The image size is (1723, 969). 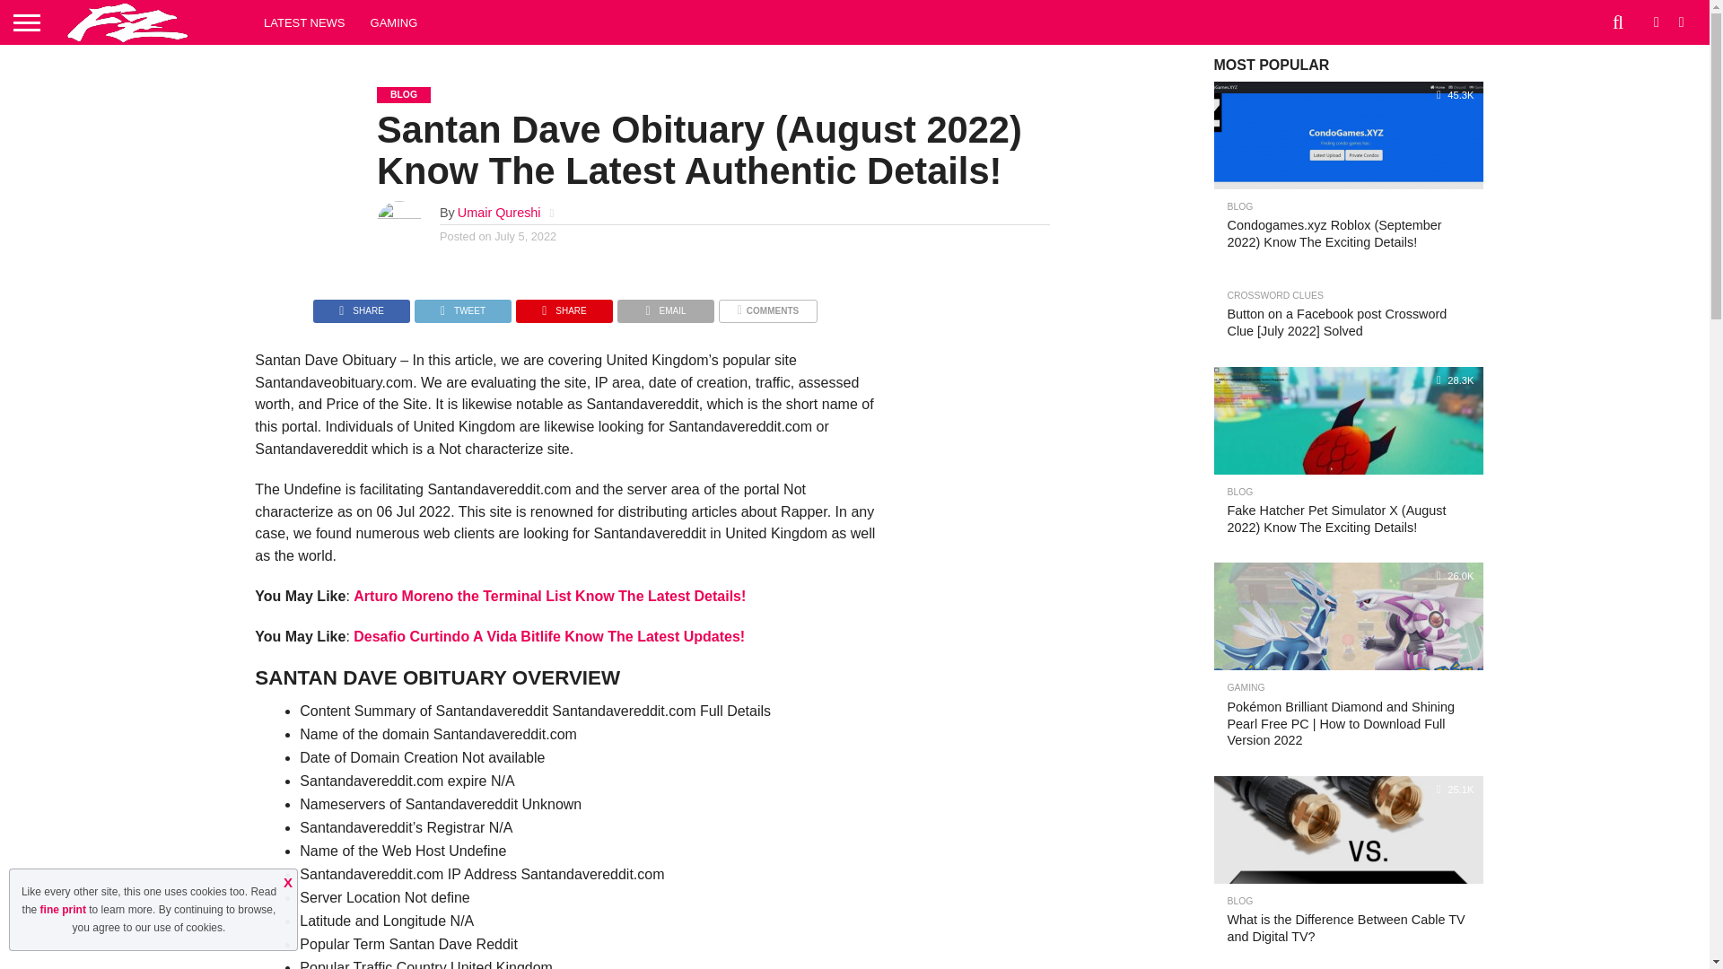 I want to click on LATEST NEWS, so click(x=305, y=22).